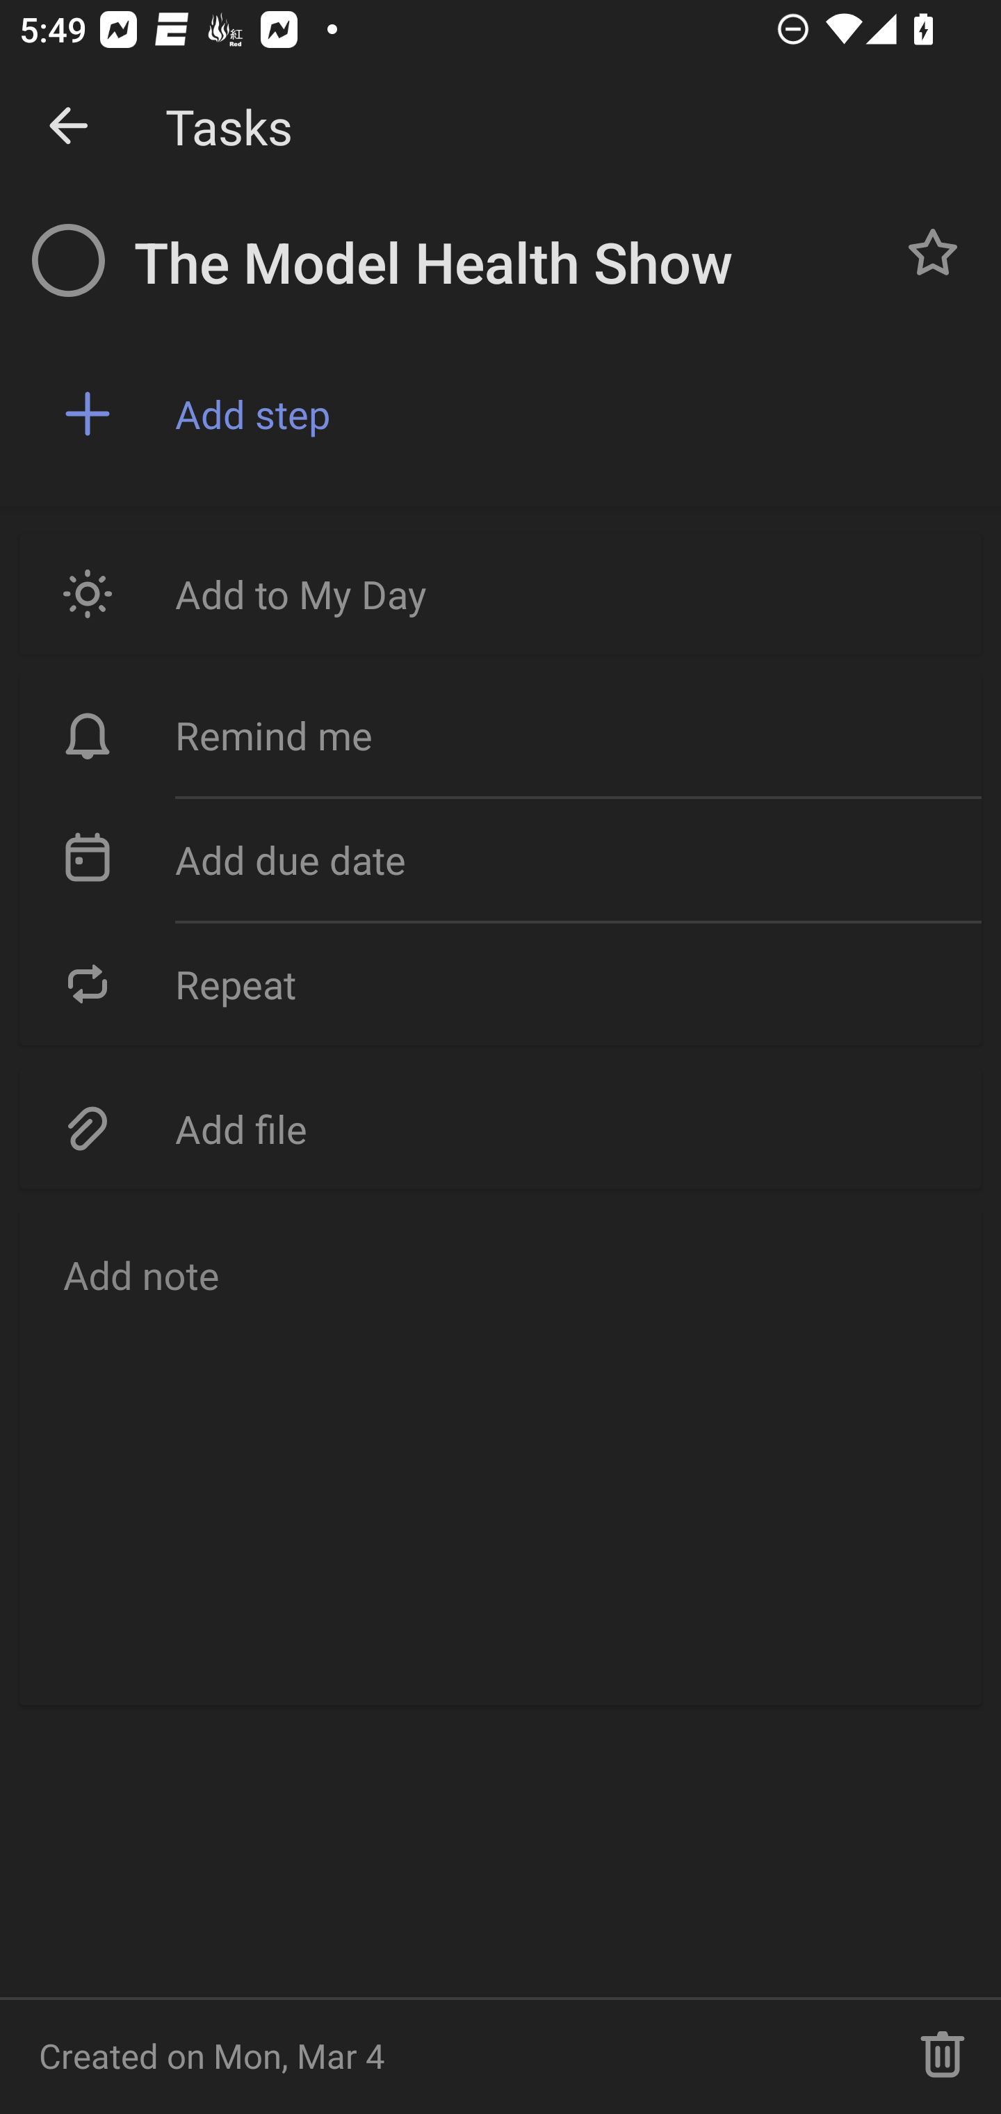 The height and width of the screenshot is (2114, 1001). I want to click on Add step, so click(568, 414).